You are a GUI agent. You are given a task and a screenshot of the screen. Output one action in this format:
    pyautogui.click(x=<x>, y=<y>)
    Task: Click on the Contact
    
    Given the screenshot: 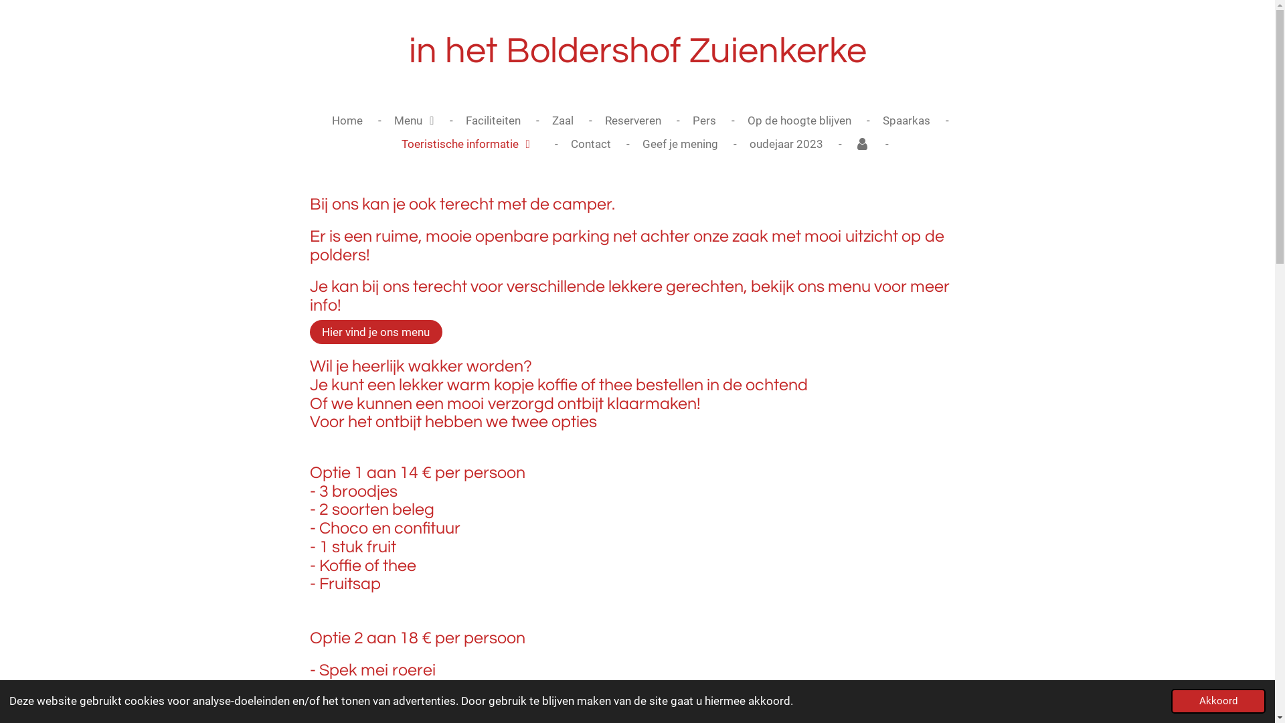 What is the action you would take?
    pyautogui.click(x=591, y=145)
    